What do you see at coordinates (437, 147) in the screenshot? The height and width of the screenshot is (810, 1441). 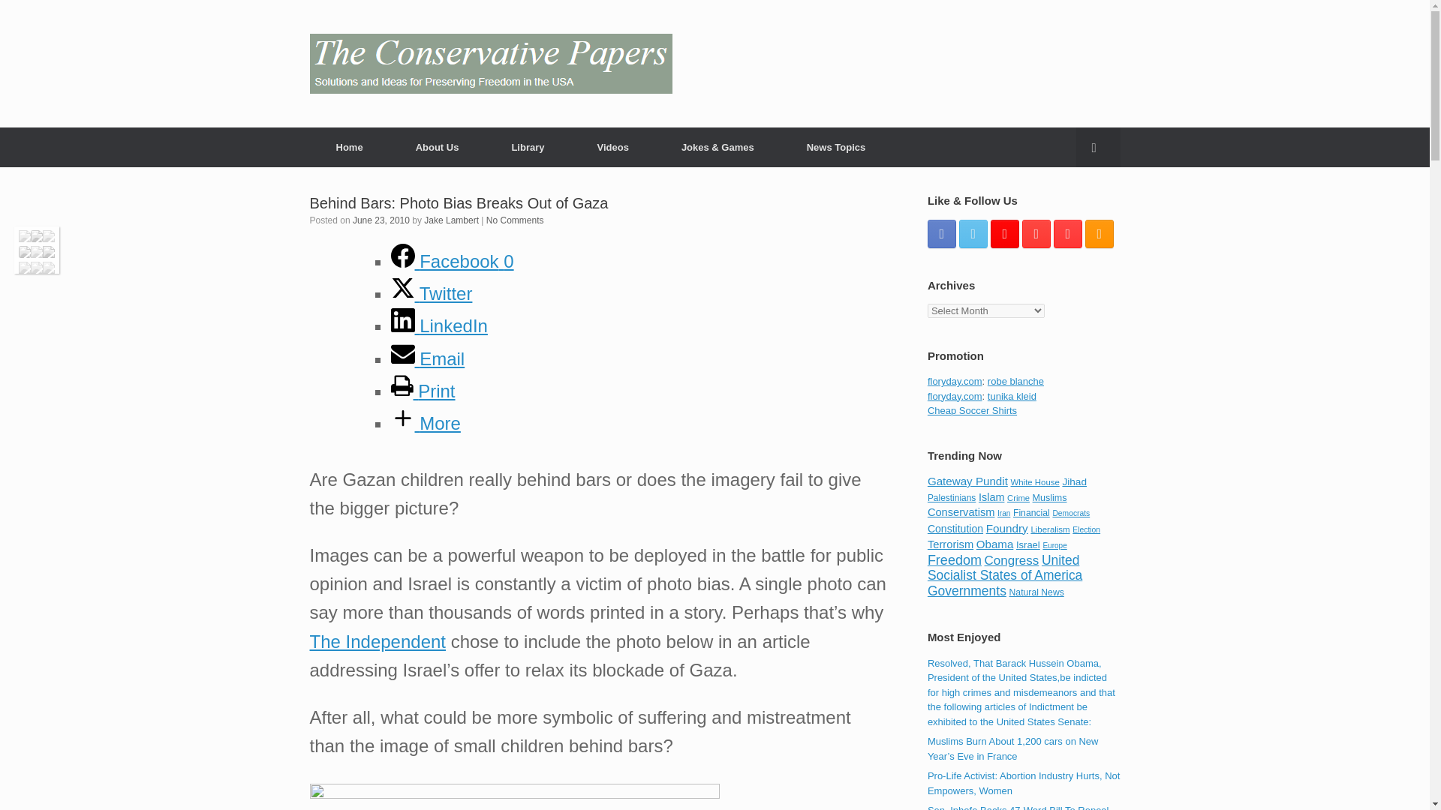 I see `About Us` at bounding box center [437, 147].